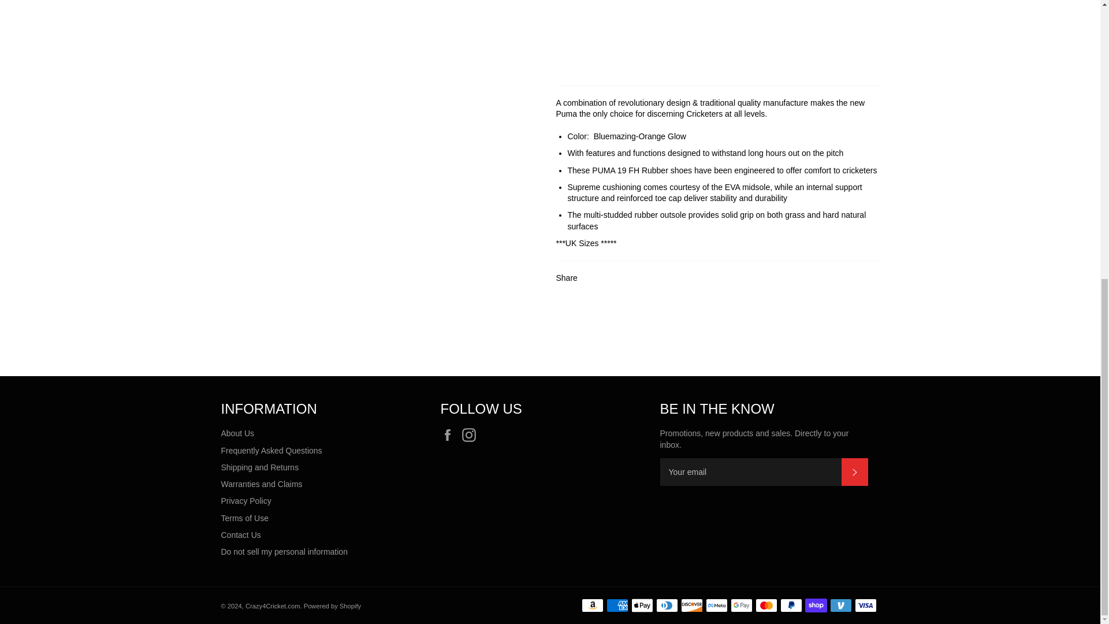 Image resolution: width=1109 pixels, height=624 pixels. What do you see at coordinates (450, 434) in the screenshot?
I see `Crazy4Cricket.com on Facebook` at bounding box center [450, 434].